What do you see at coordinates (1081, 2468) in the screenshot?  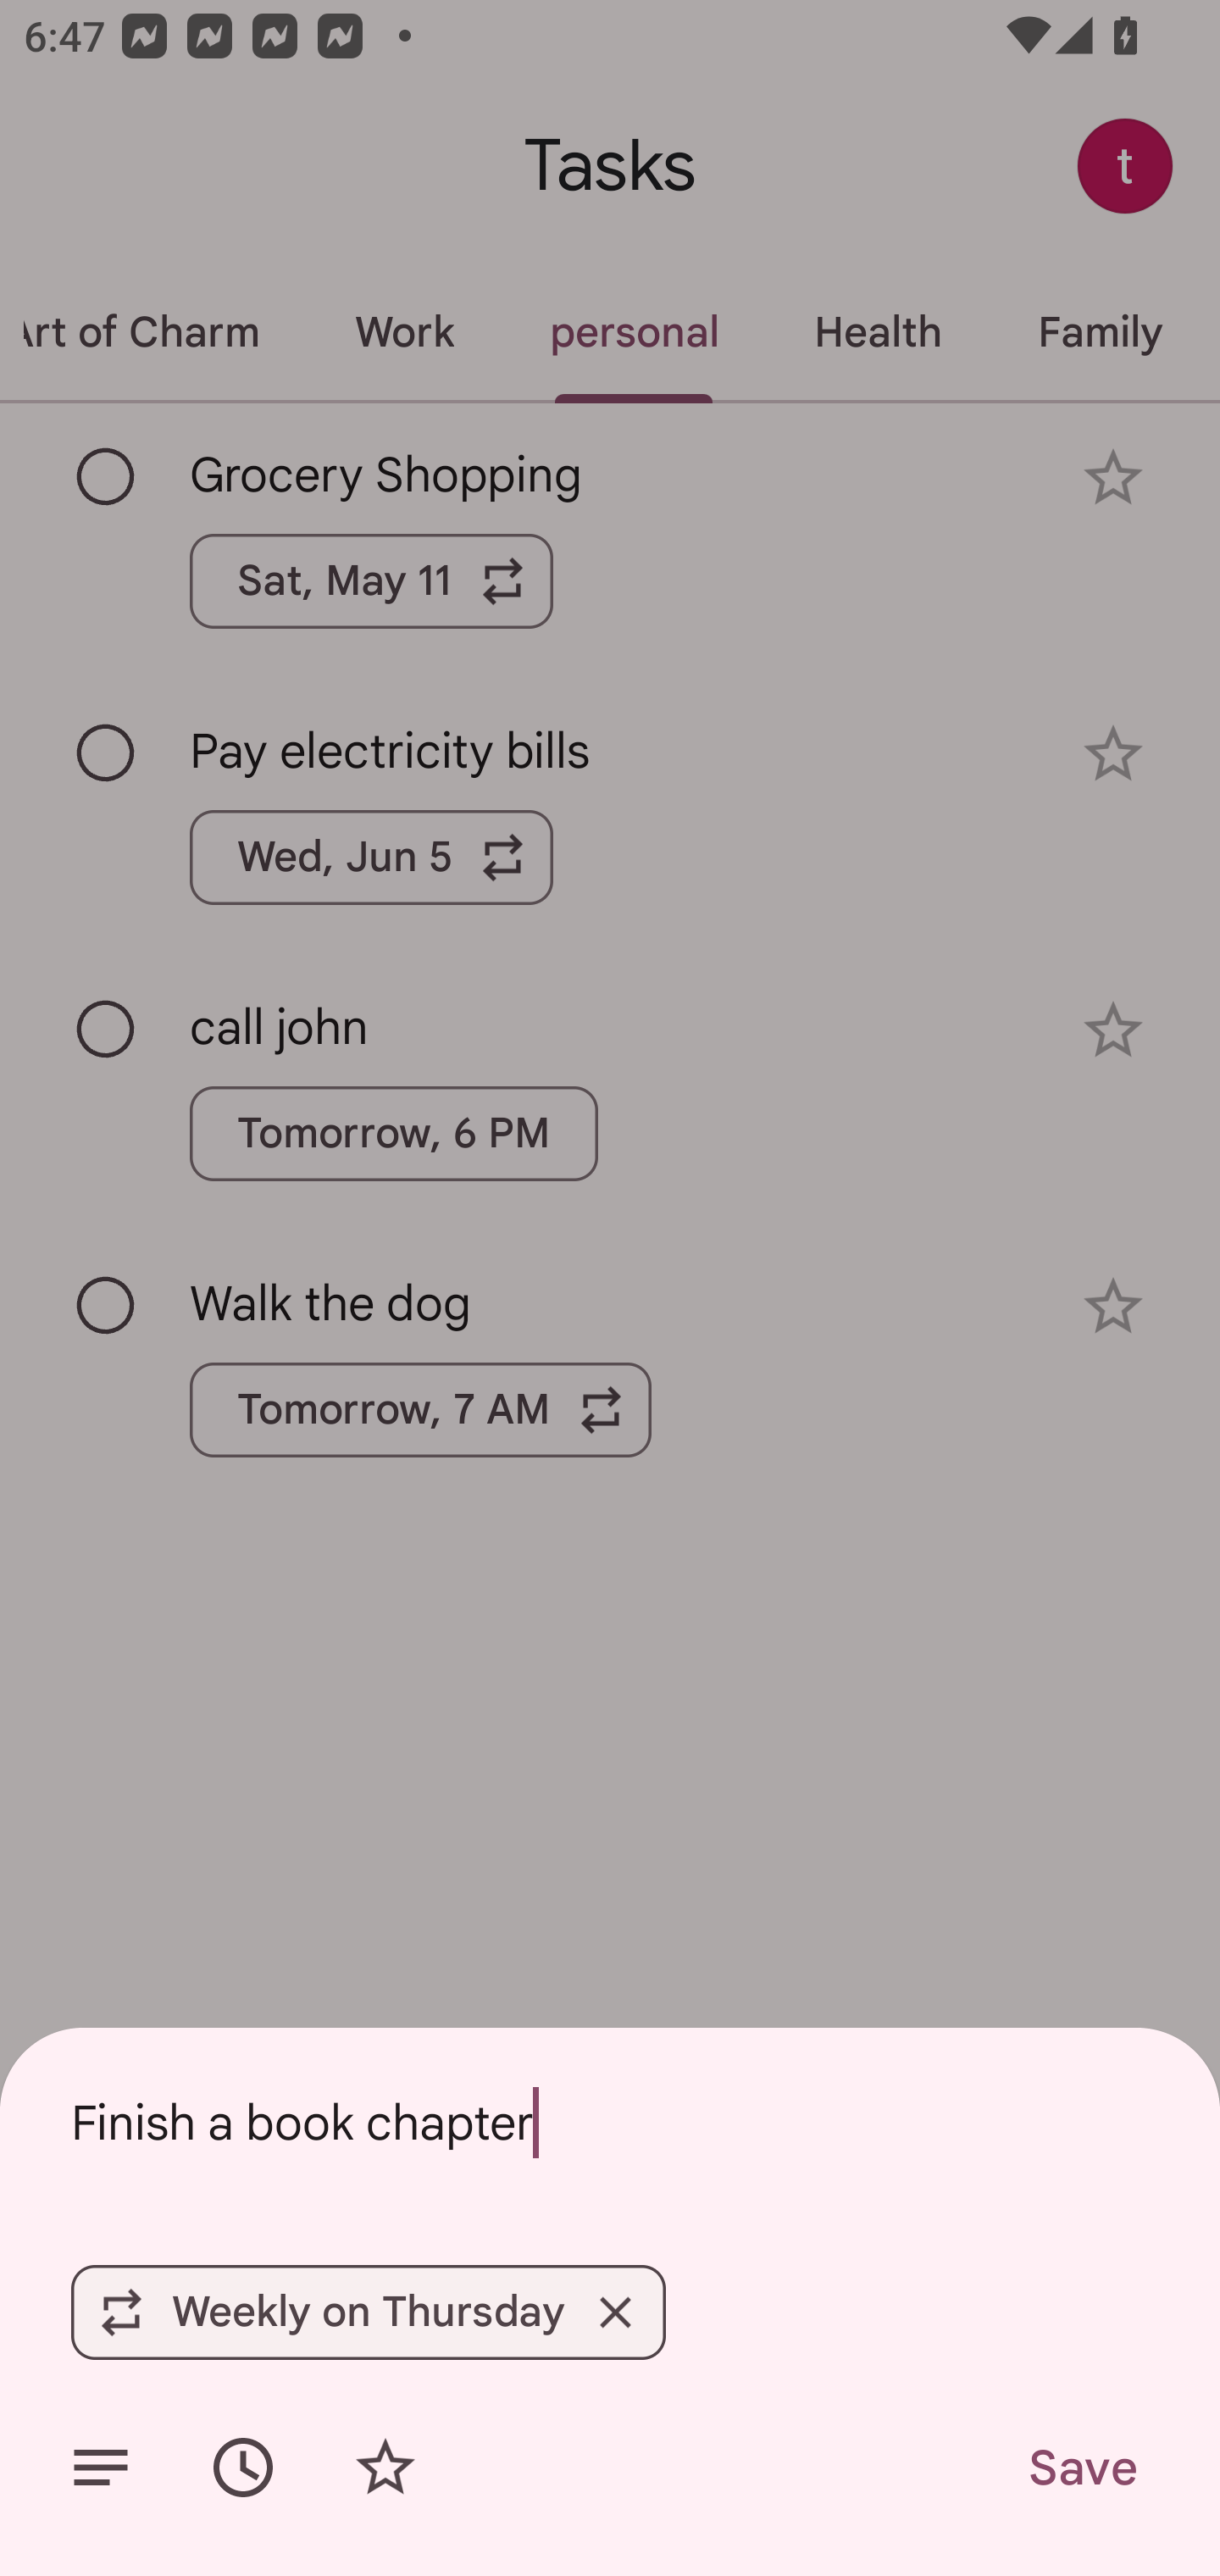 I see `Save` at bounding box center [1081, 2468].